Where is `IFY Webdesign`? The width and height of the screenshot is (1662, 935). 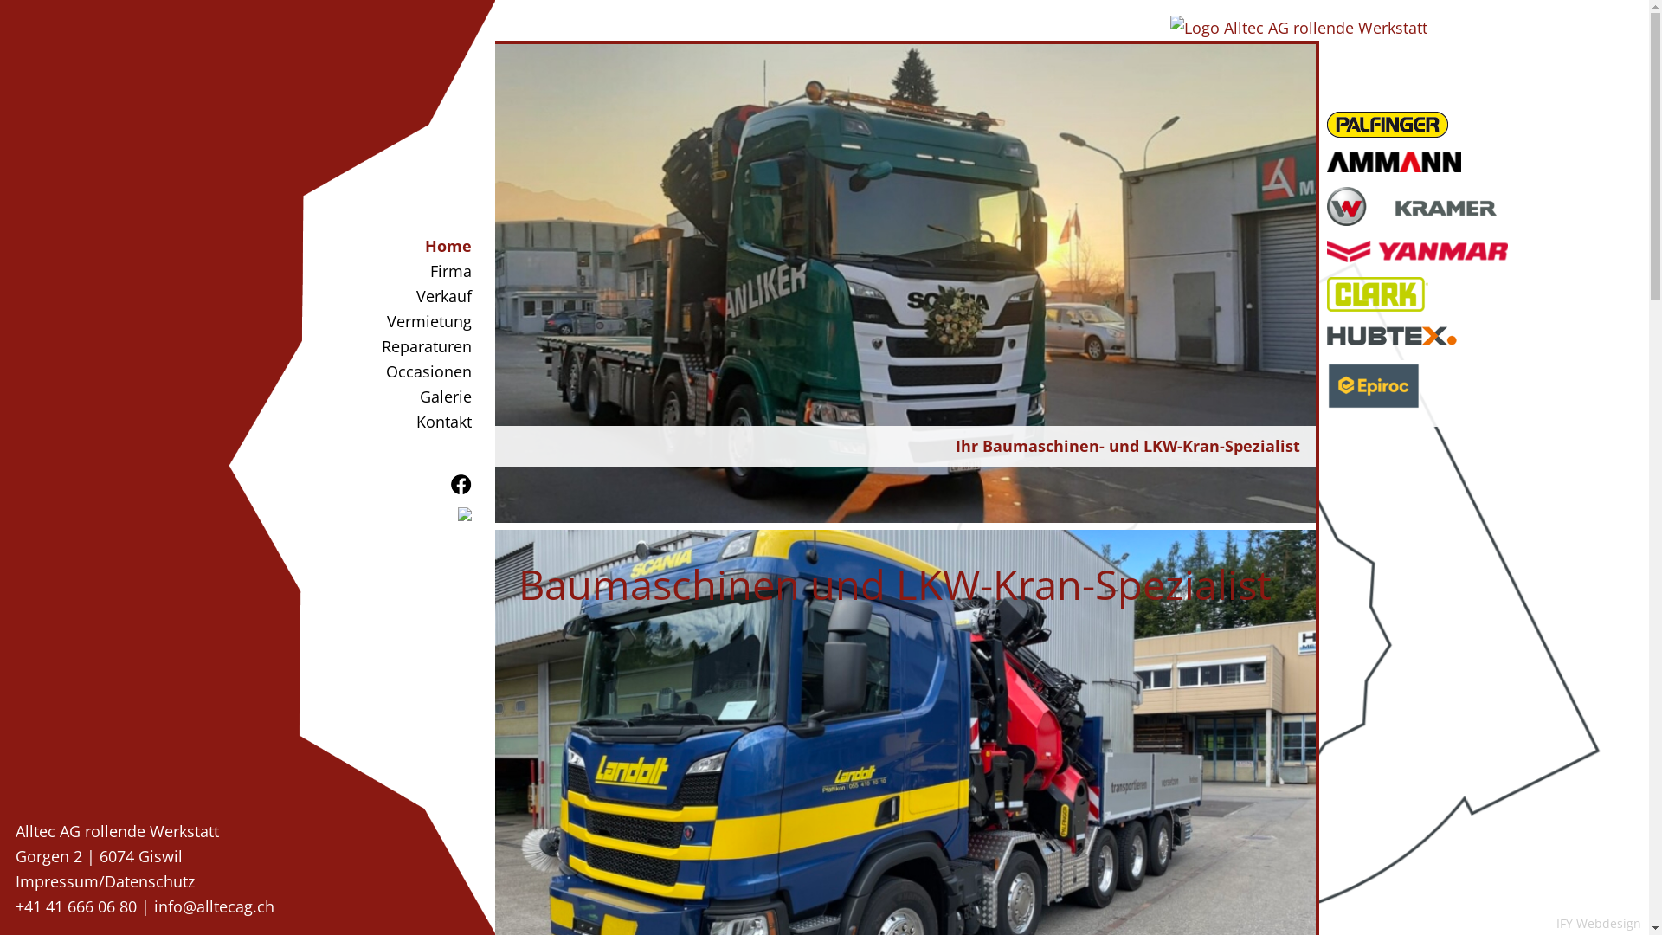
IFY Webdesign is located at coordinates (1599, 923).